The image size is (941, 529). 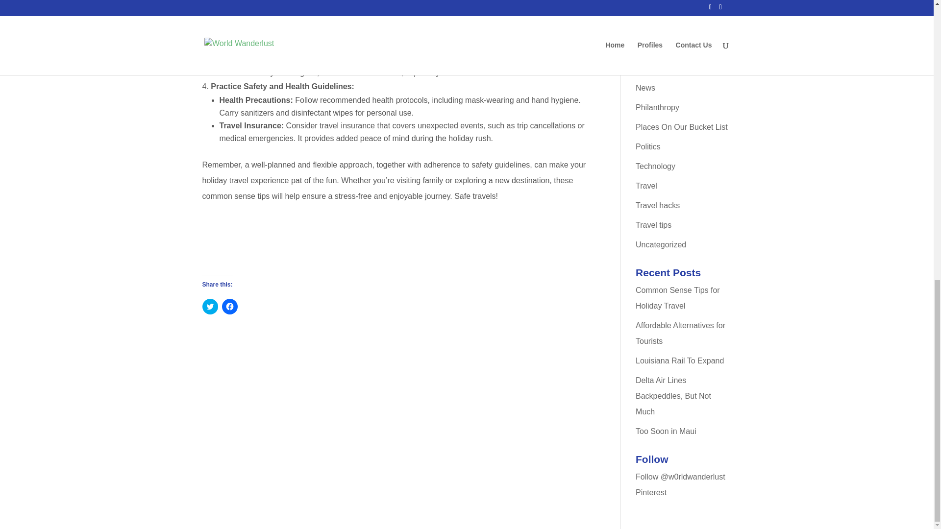 I want to click on Technology, so click(x=656, y=166).